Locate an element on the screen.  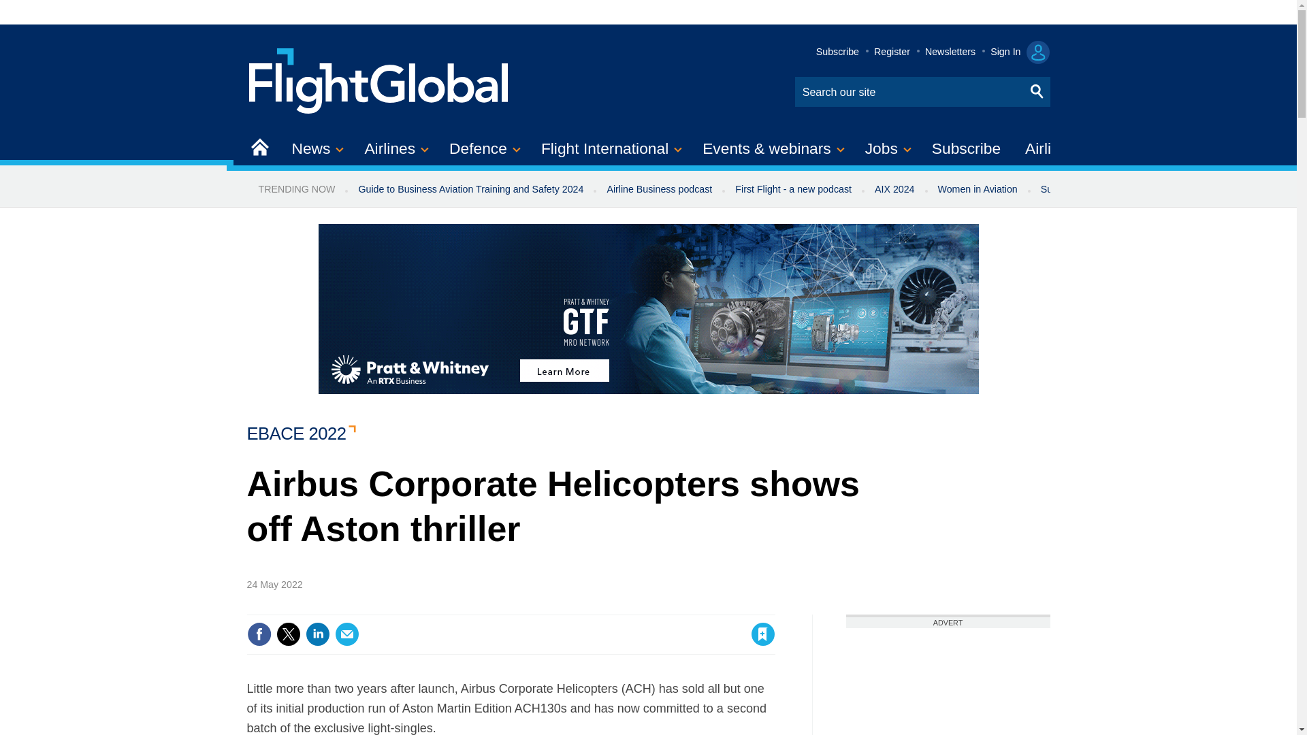
Share this on Facebook is located at coordinates (259, 634).